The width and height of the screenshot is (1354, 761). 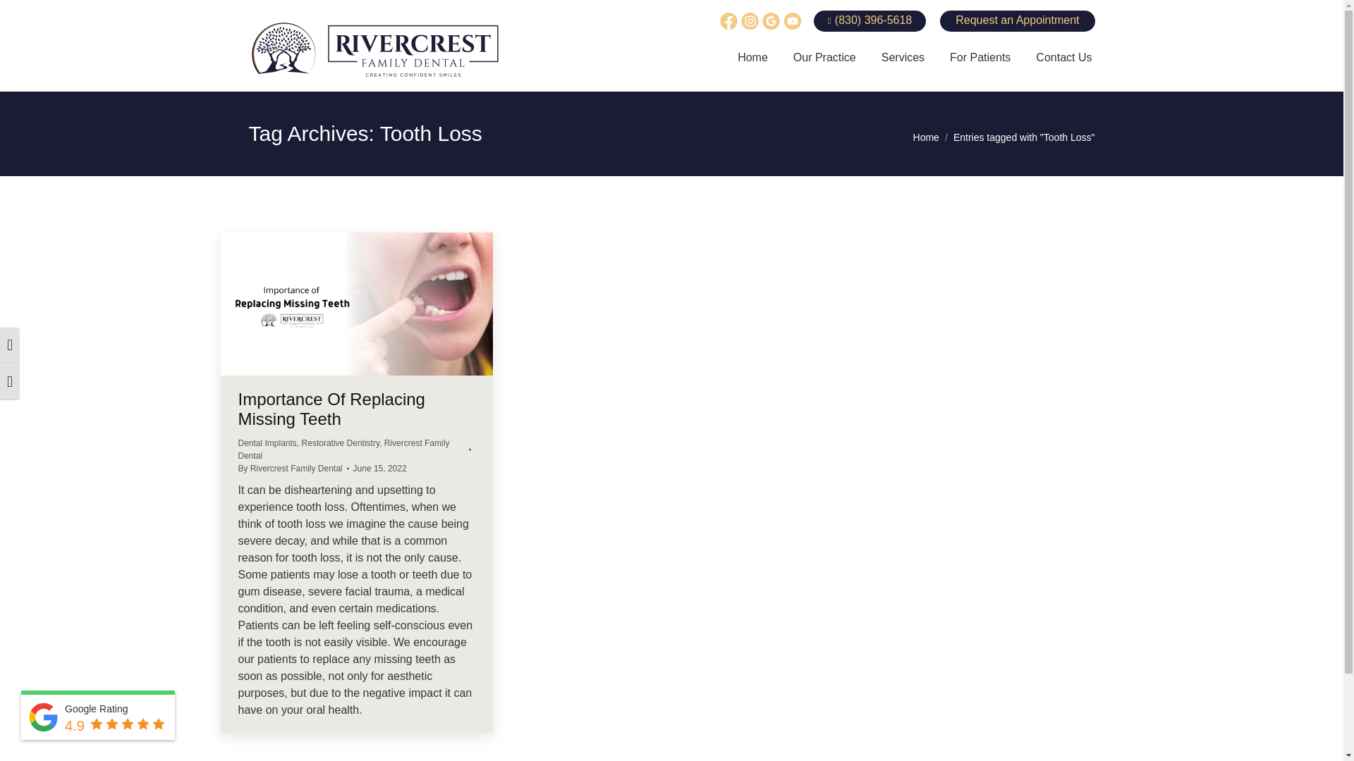 I want to click on Request an Appointment, so click(x=1017, y=21).